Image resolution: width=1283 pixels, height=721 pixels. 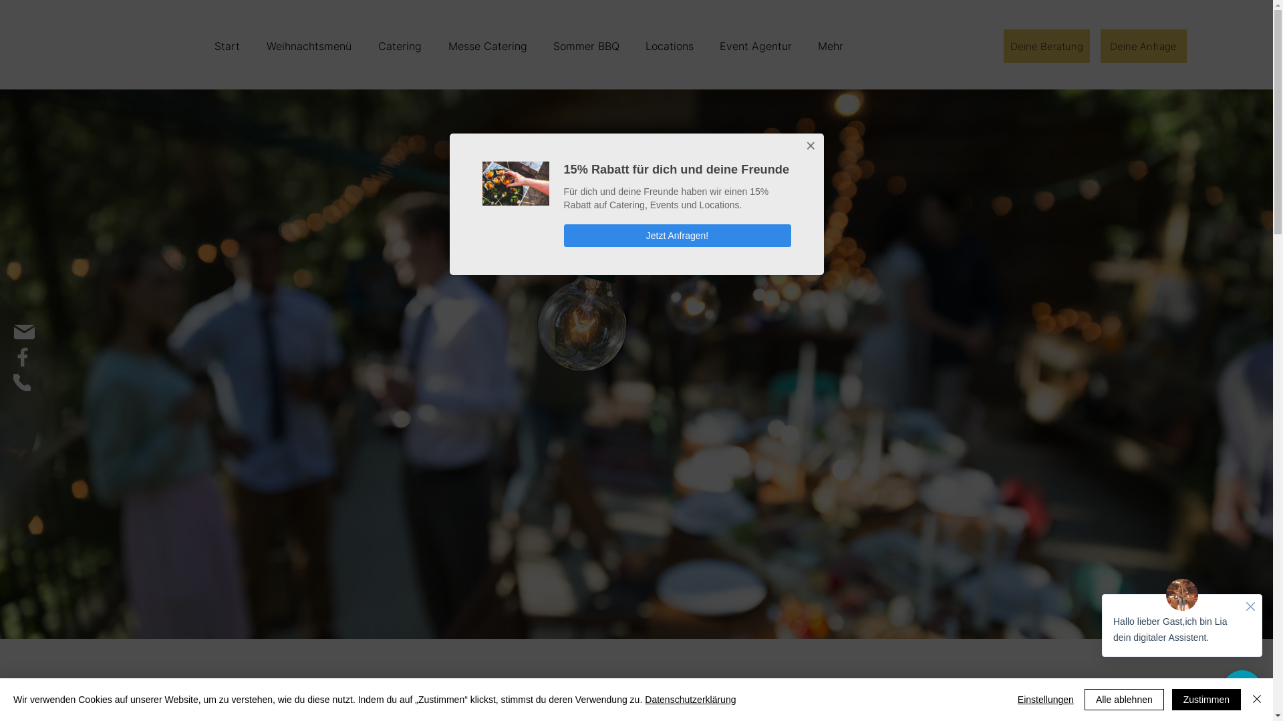 I want to click on Zustimmen, so click(x=1207, y=700).